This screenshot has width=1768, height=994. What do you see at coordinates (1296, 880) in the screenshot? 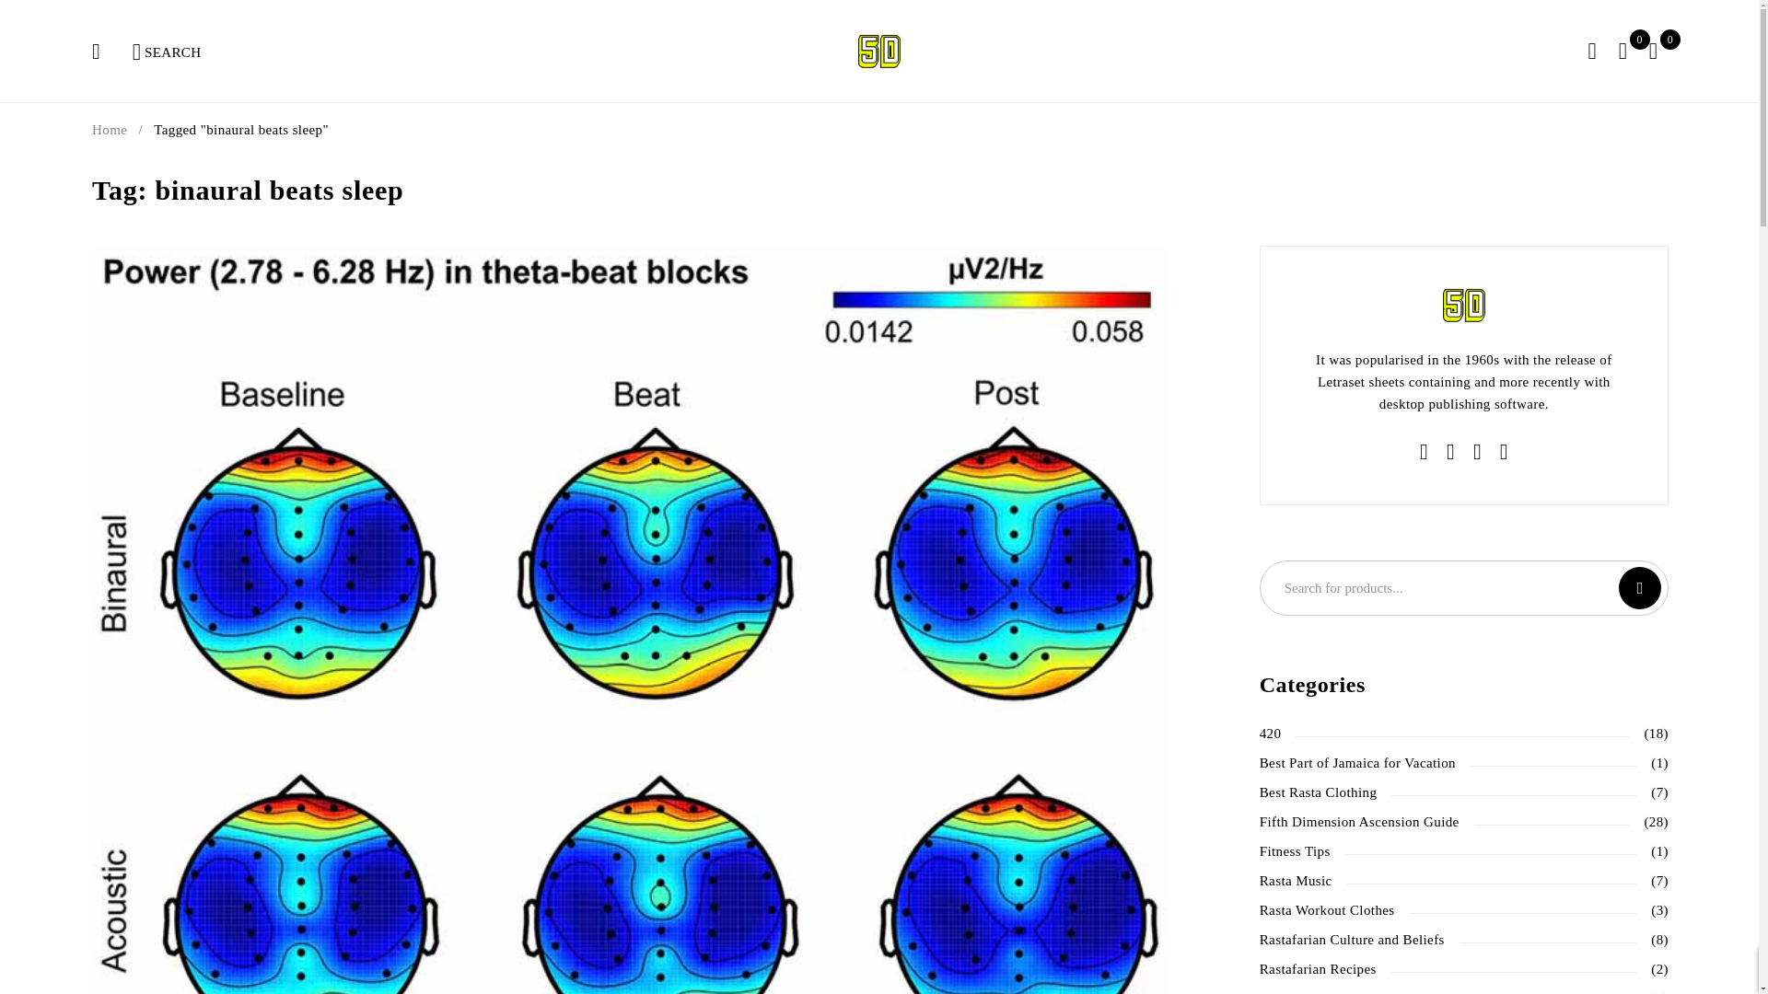
I see `Rasta Music` at bounding box center [1296, 880].